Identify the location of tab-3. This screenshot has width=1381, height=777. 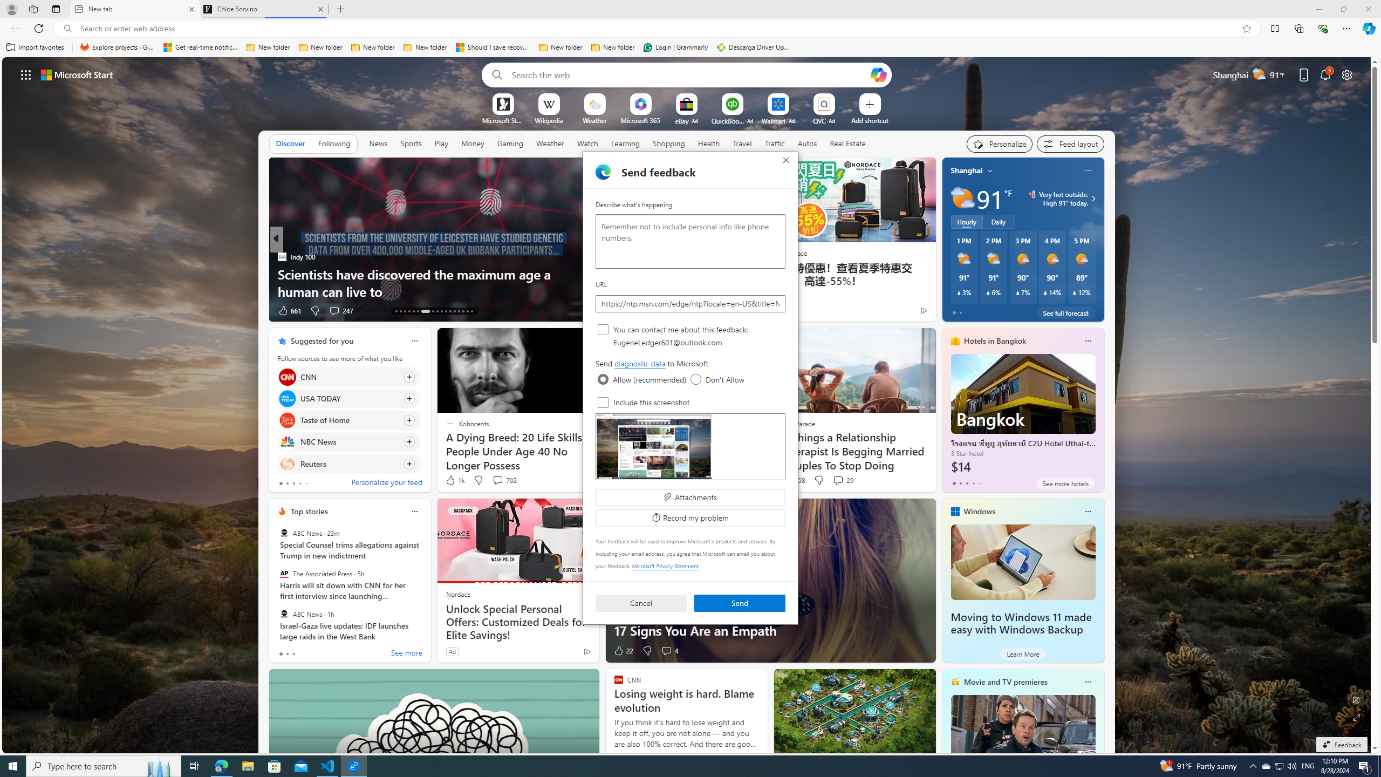
(973, 483).